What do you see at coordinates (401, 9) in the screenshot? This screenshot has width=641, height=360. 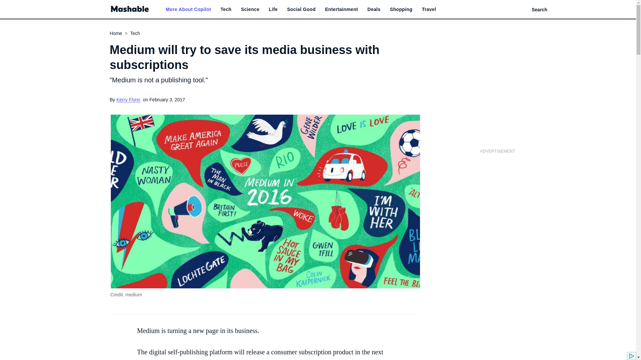 I see `Shopping` at bounding box center [401, 9].